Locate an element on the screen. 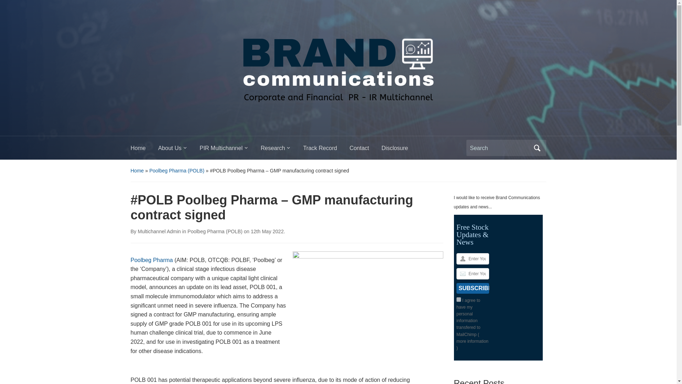 The image size is (682, 384). PIR Multichannel is located at coordinates (230, 150).